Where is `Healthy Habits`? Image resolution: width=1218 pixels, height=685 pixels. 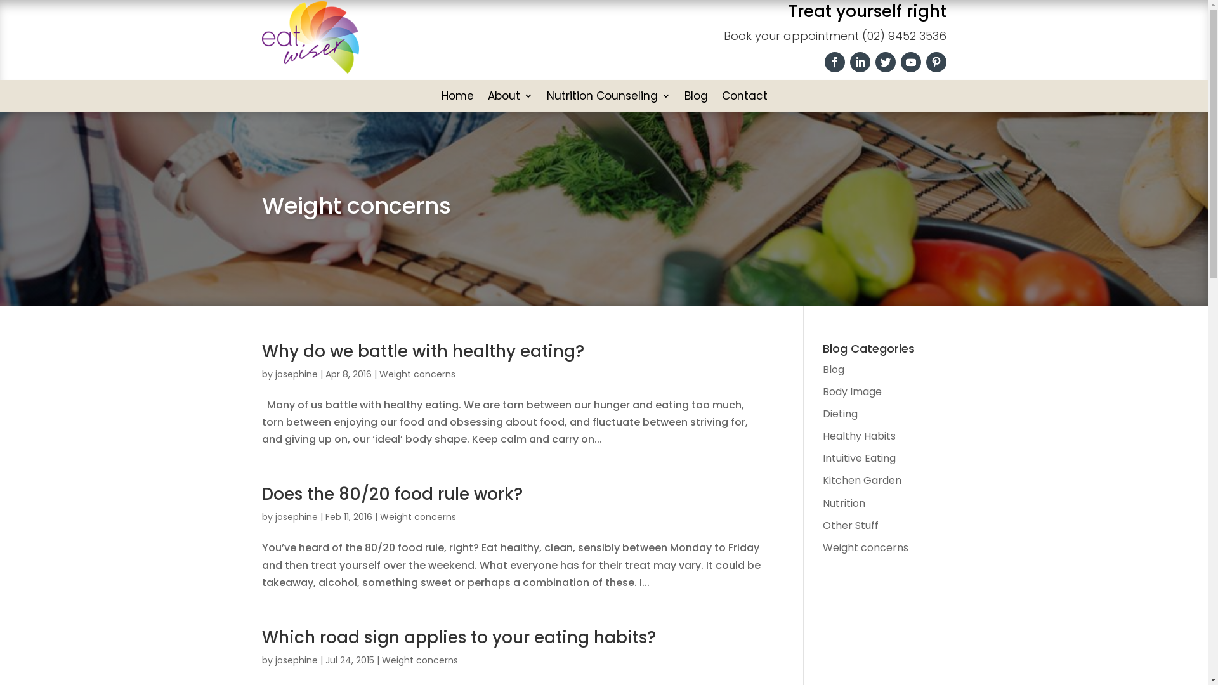 Healthy Habits is located at coordinates (859, 436).